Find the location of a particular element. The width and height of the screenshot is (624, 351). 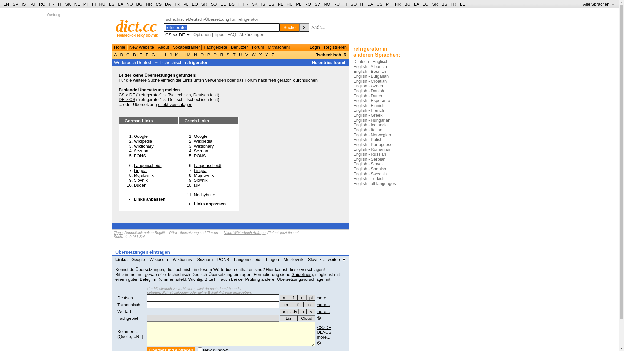

New Website is located at coordinates (142, 47).